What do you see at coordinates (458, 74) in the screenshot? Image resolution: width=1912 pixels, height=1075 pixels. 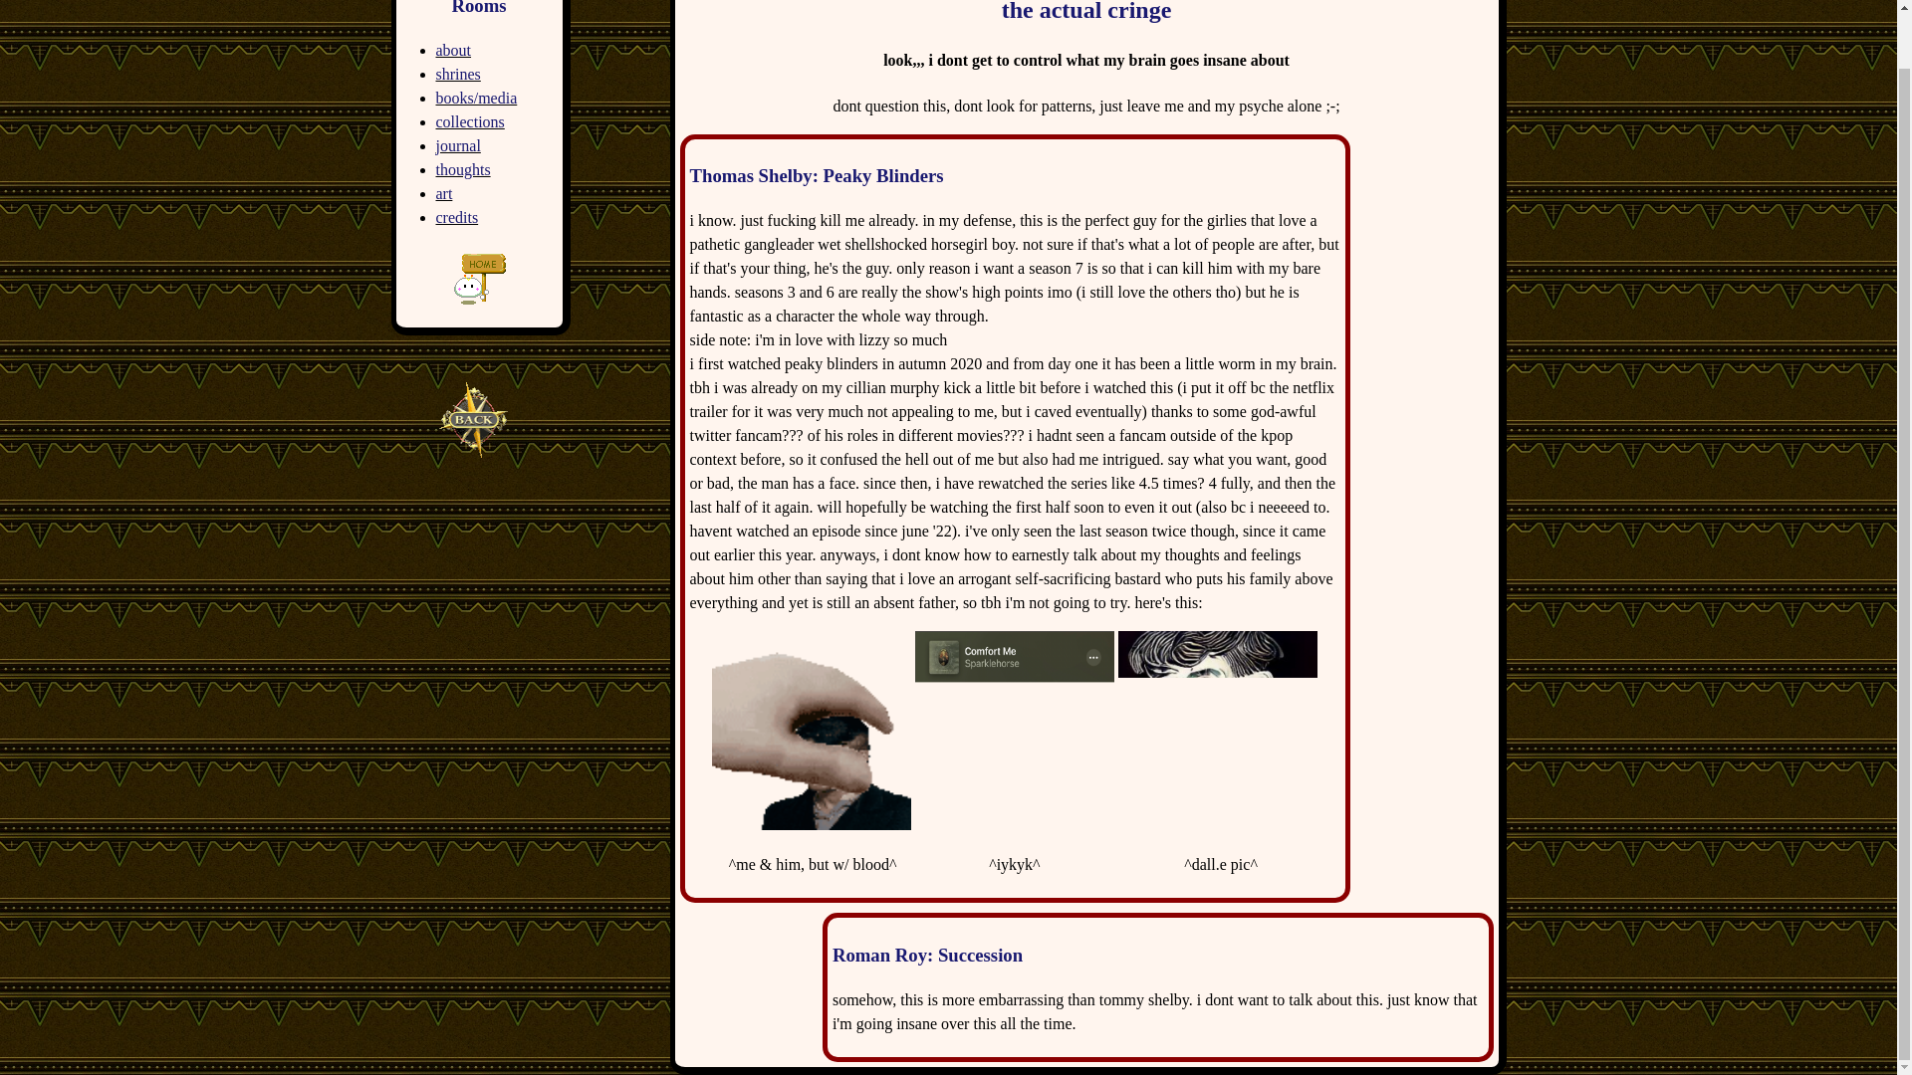 I see `shrines` at bounding box center [458, 74].